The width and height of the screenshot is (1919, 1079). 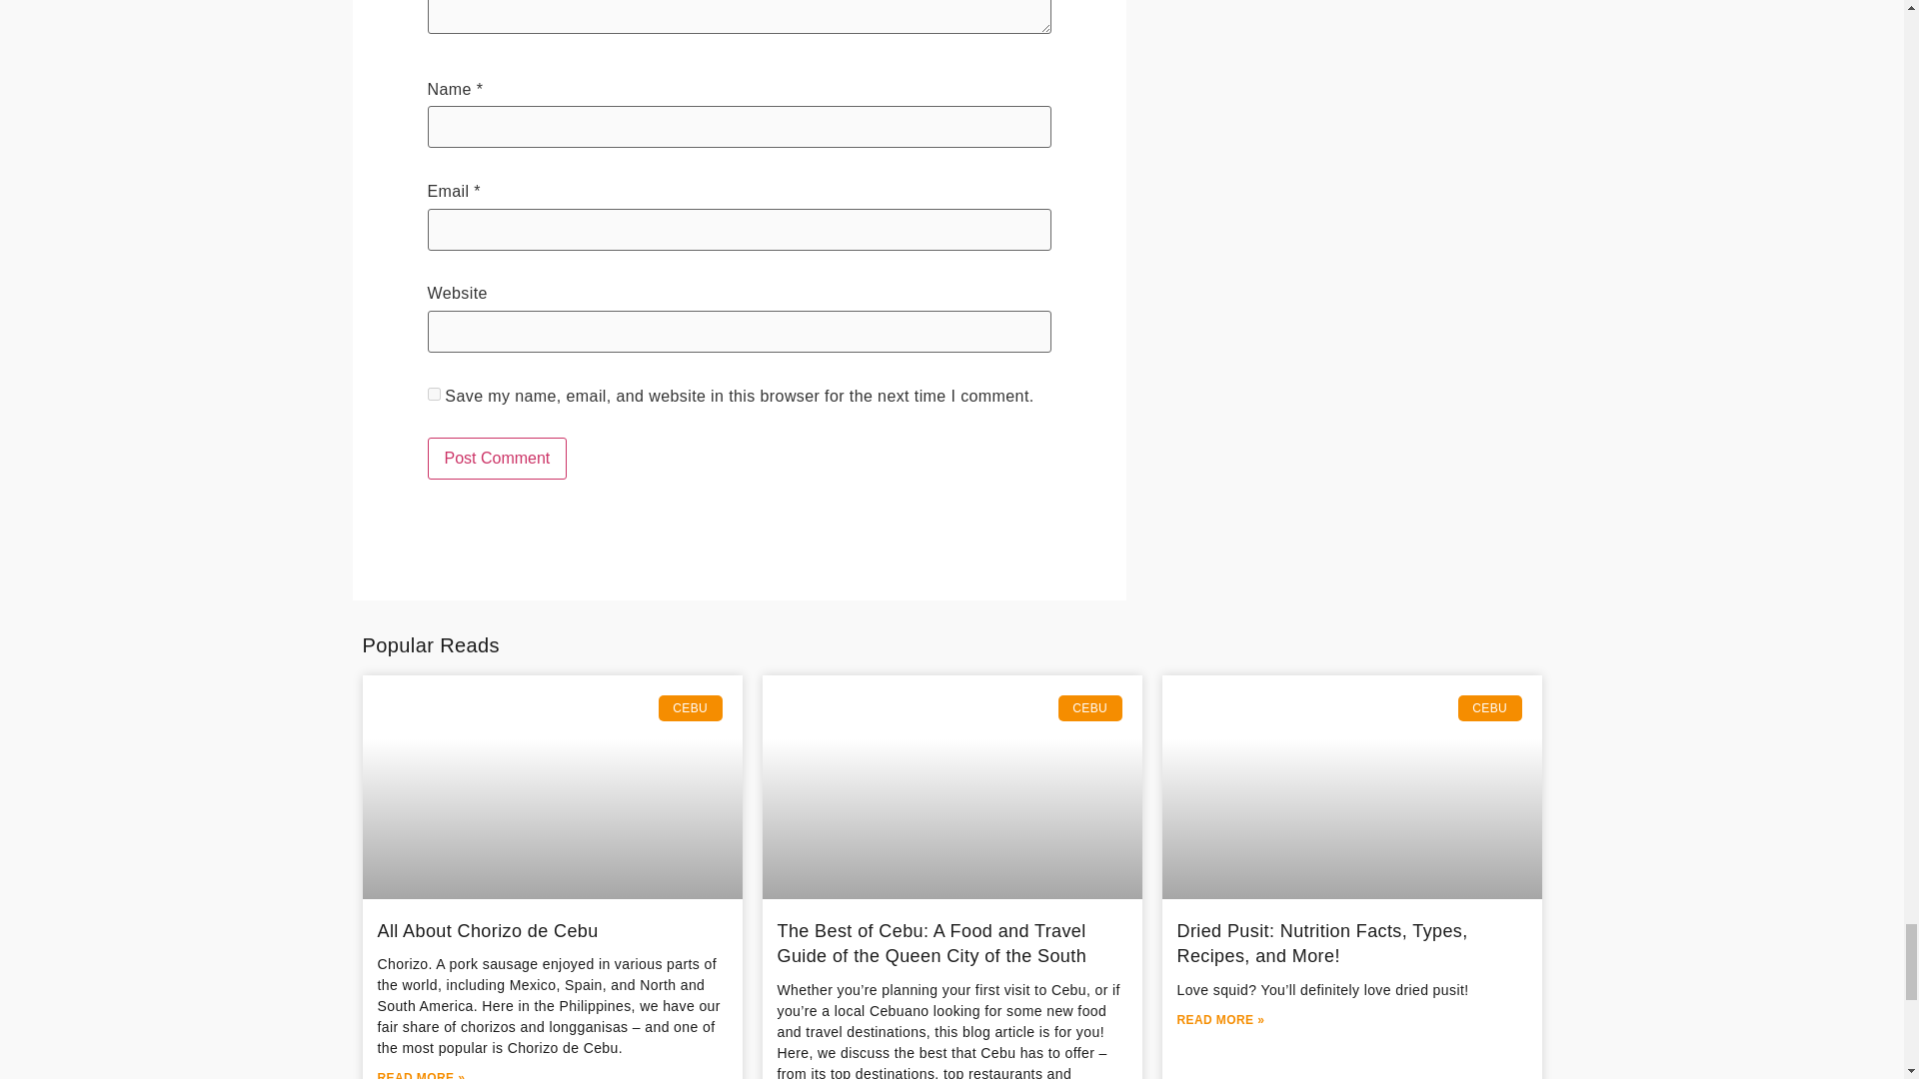 What do you see at coordinates (434, 394) in the screenshot?
I see `yes` at bounding box center [434, 394].